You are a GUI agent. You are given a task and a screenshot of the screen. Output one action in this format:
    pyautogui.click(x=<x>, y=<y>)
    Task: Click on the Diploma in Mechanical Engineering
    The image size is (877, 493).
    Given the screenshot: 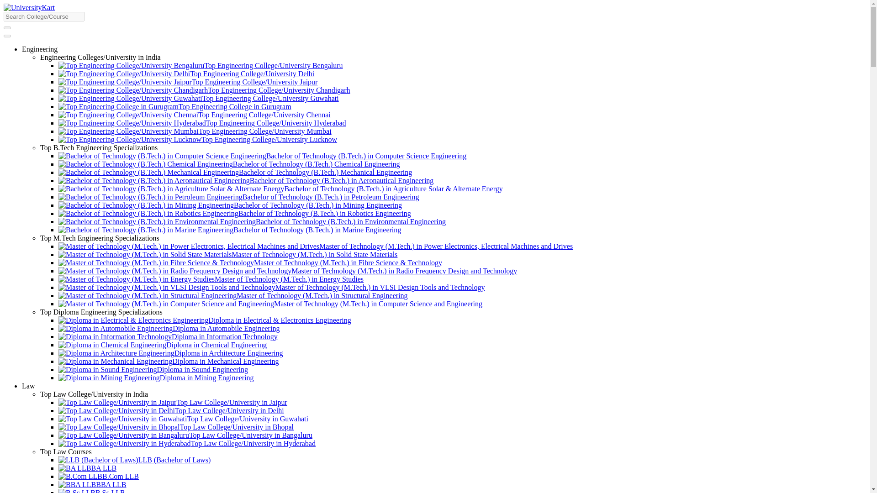 What is the action you would take?
    pyautogui.click(x=169, y=362)
    